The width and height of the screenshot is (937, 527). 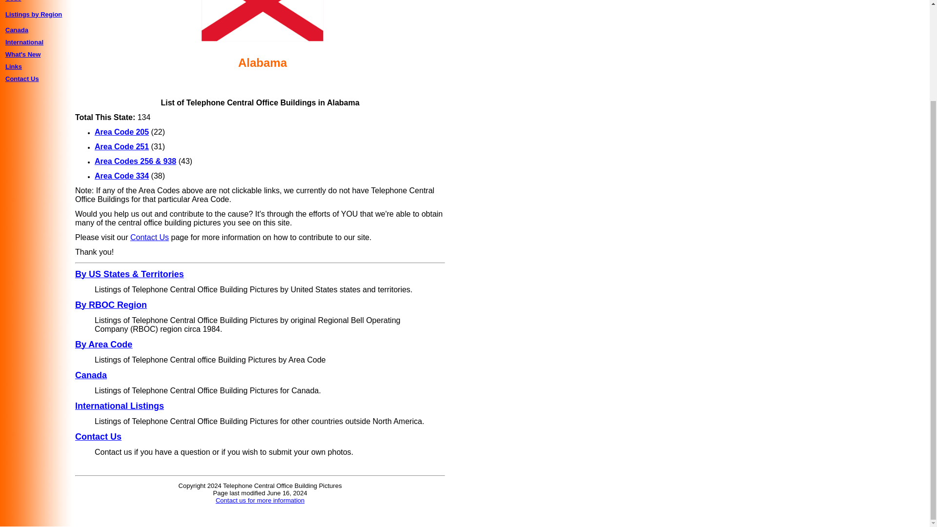 I want to click on Contact Us, so click(x=22, y=78).